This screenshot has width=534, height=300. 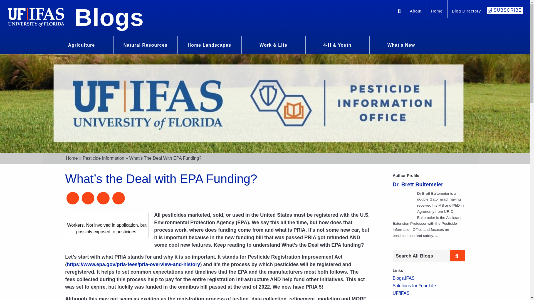 I want to click on Natural Resources, so click(x=145, y=44).